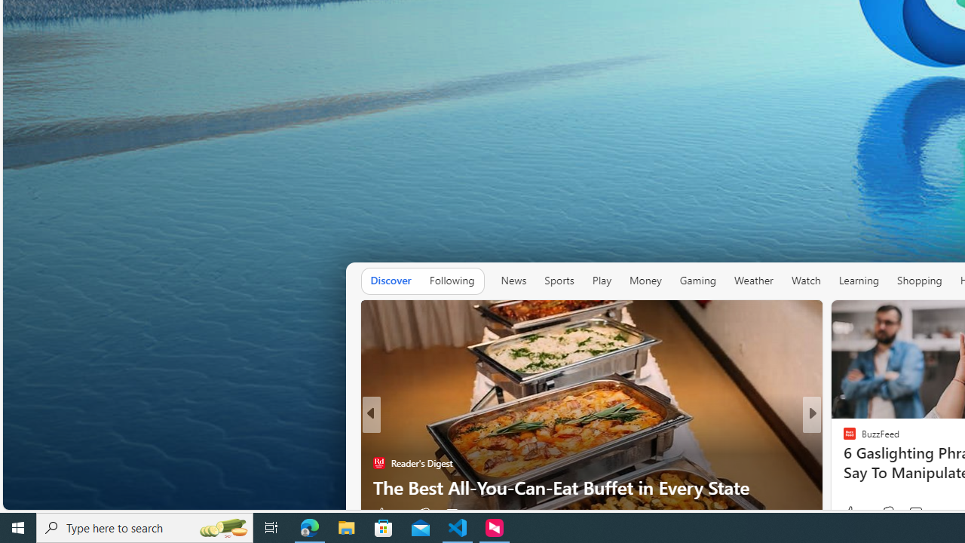  What do you see at coordinates (843, 438) in the screenshot?
I see `USA TODAY` at bounding box center [843, 438].